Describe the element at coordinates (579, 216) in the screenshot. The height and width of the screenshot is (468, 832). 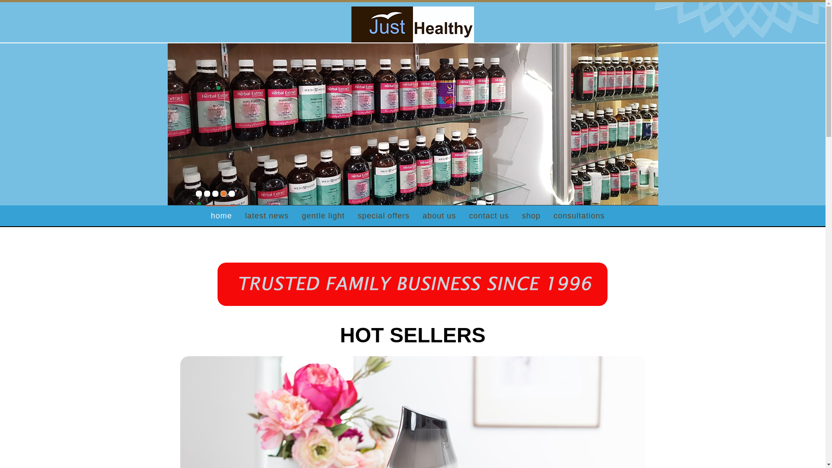
I see `consultations` at that location.